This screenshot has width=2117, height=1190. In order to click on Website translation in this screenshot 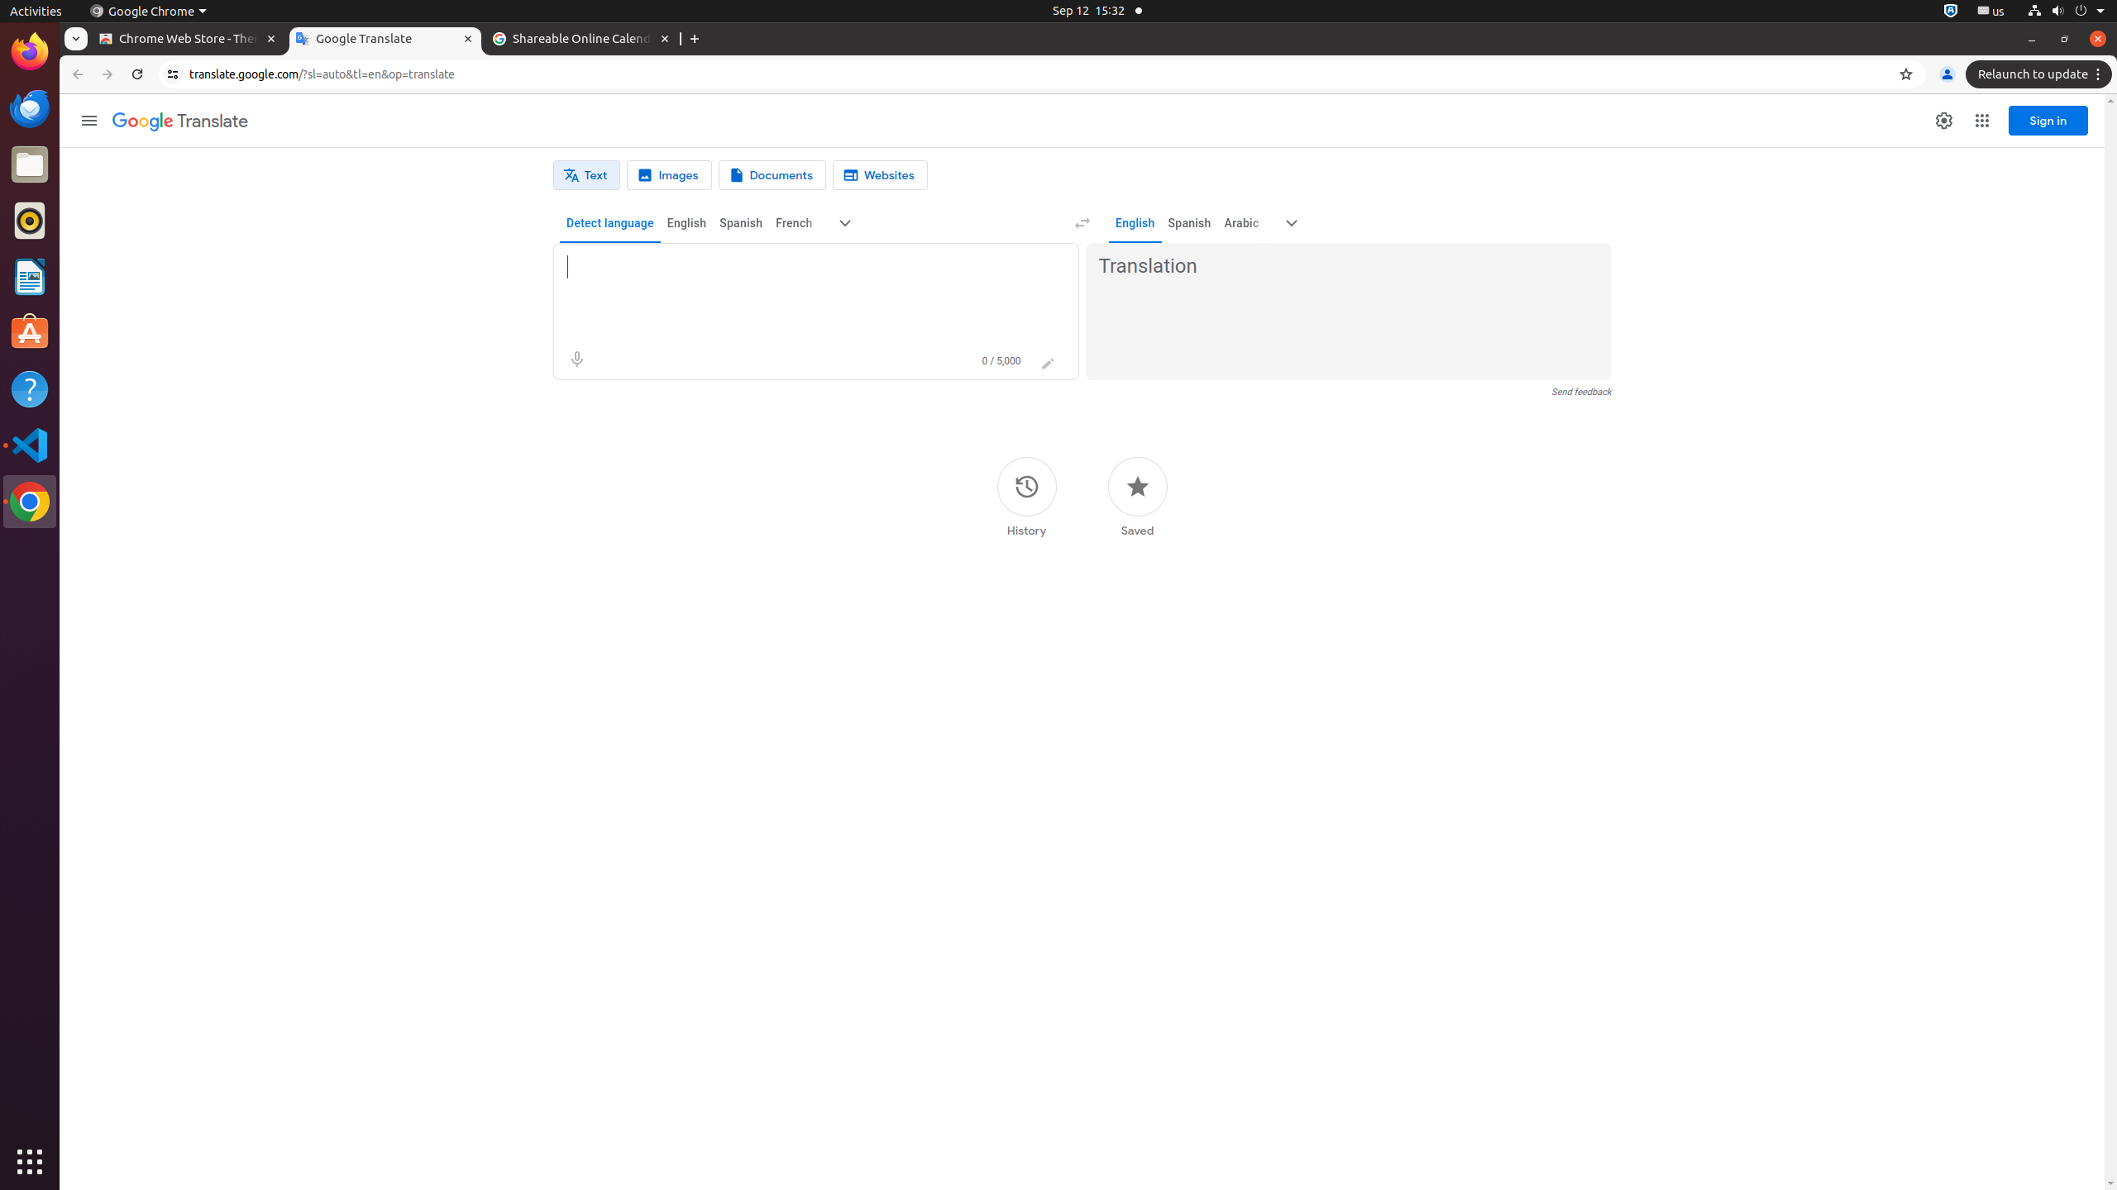, I will do `click(880, 175)`.